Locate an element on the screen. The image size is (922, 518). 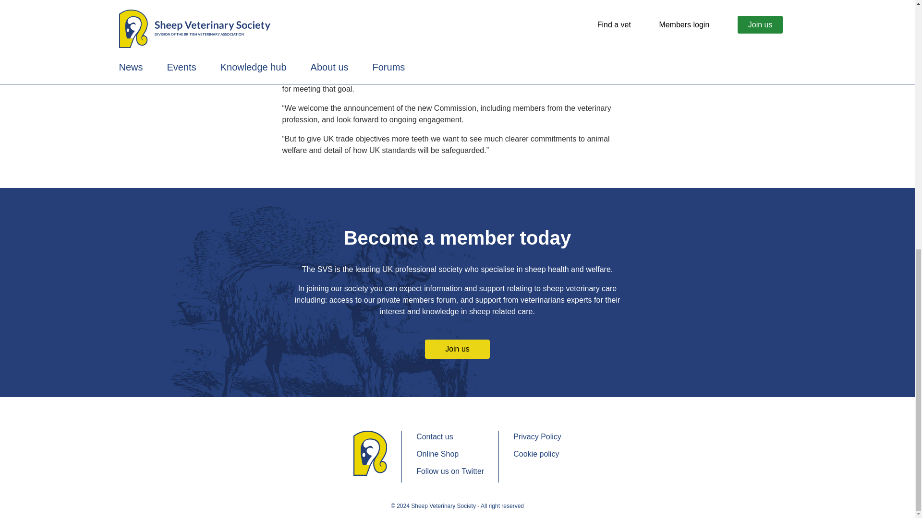
Privacy Policy is located at coordinates (537, 436).